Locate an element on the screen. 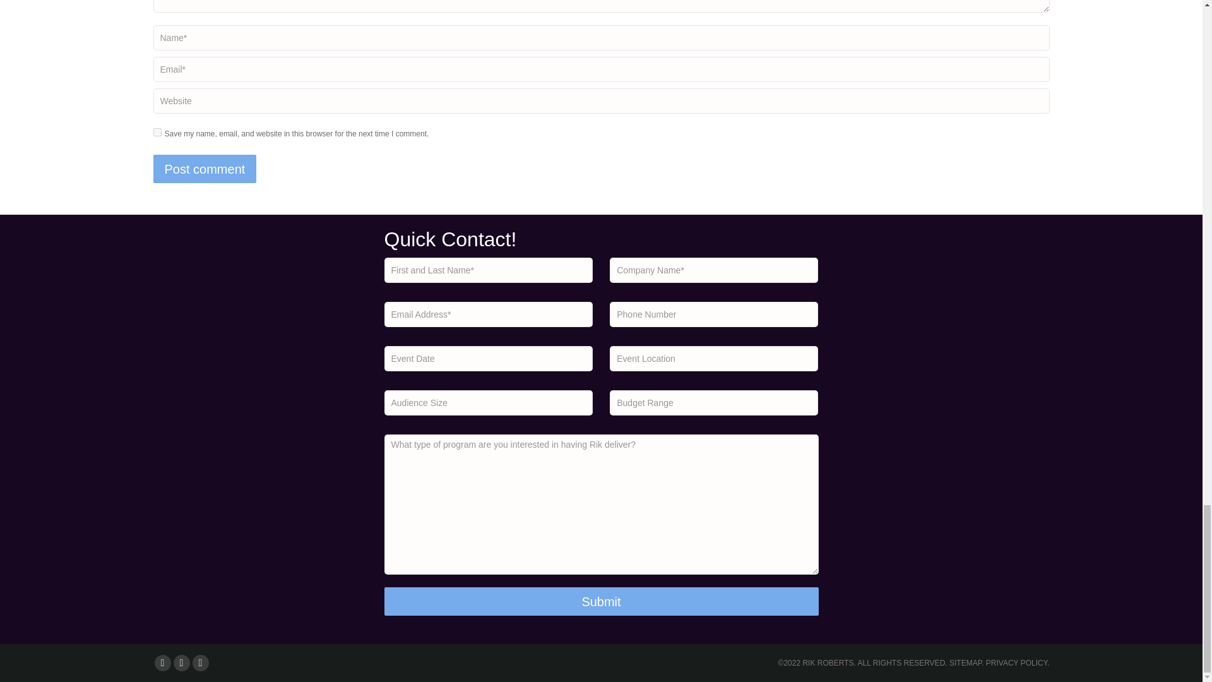 Image resolution: width=1212 pixels, height=682 pixels. Facebook page opens in new window is located at coordinates (162, 662).